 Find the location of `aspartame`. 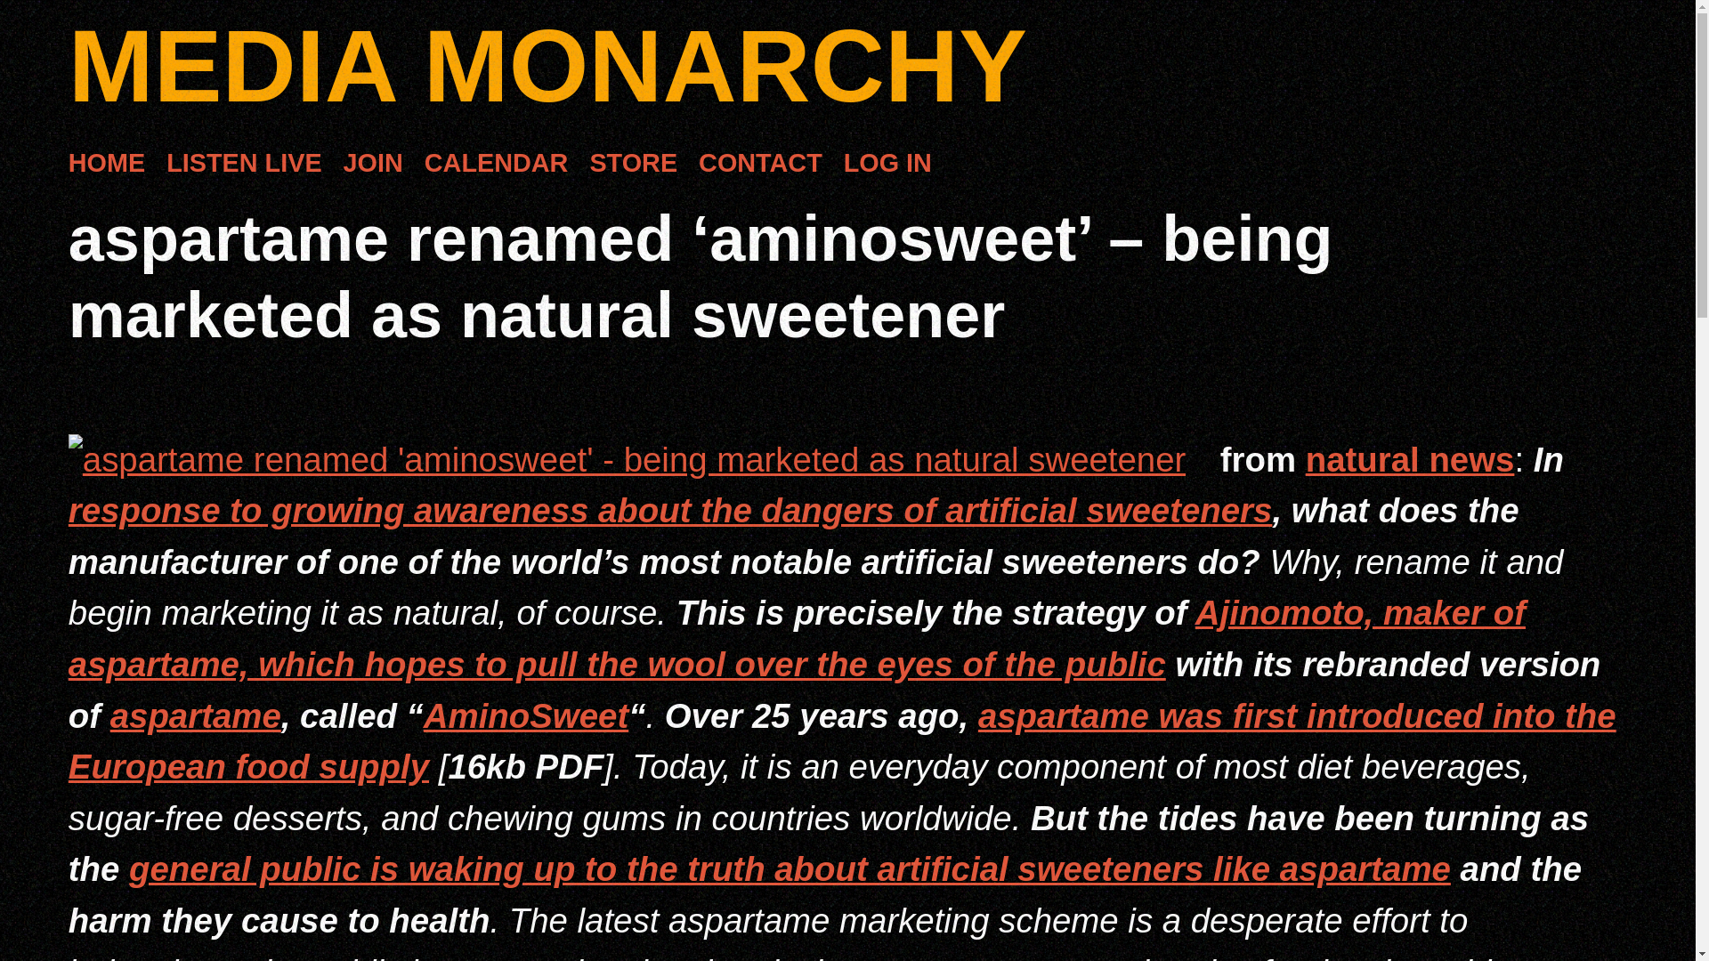

aspartame is located at coordinates (196, 715).